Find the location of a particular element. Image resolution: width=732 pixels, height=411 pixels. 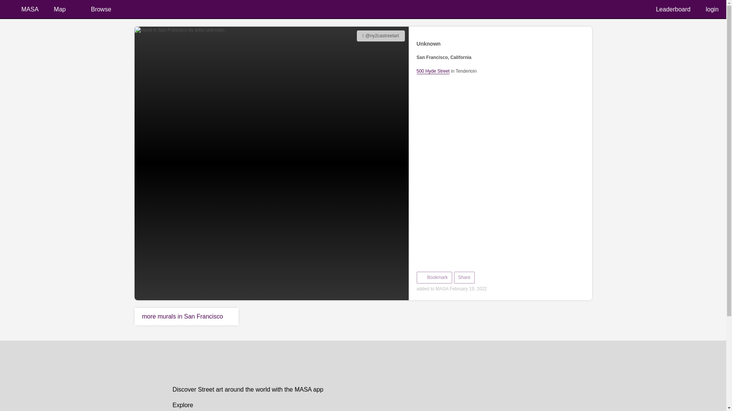

Browse is located at coordinates (106, 9).